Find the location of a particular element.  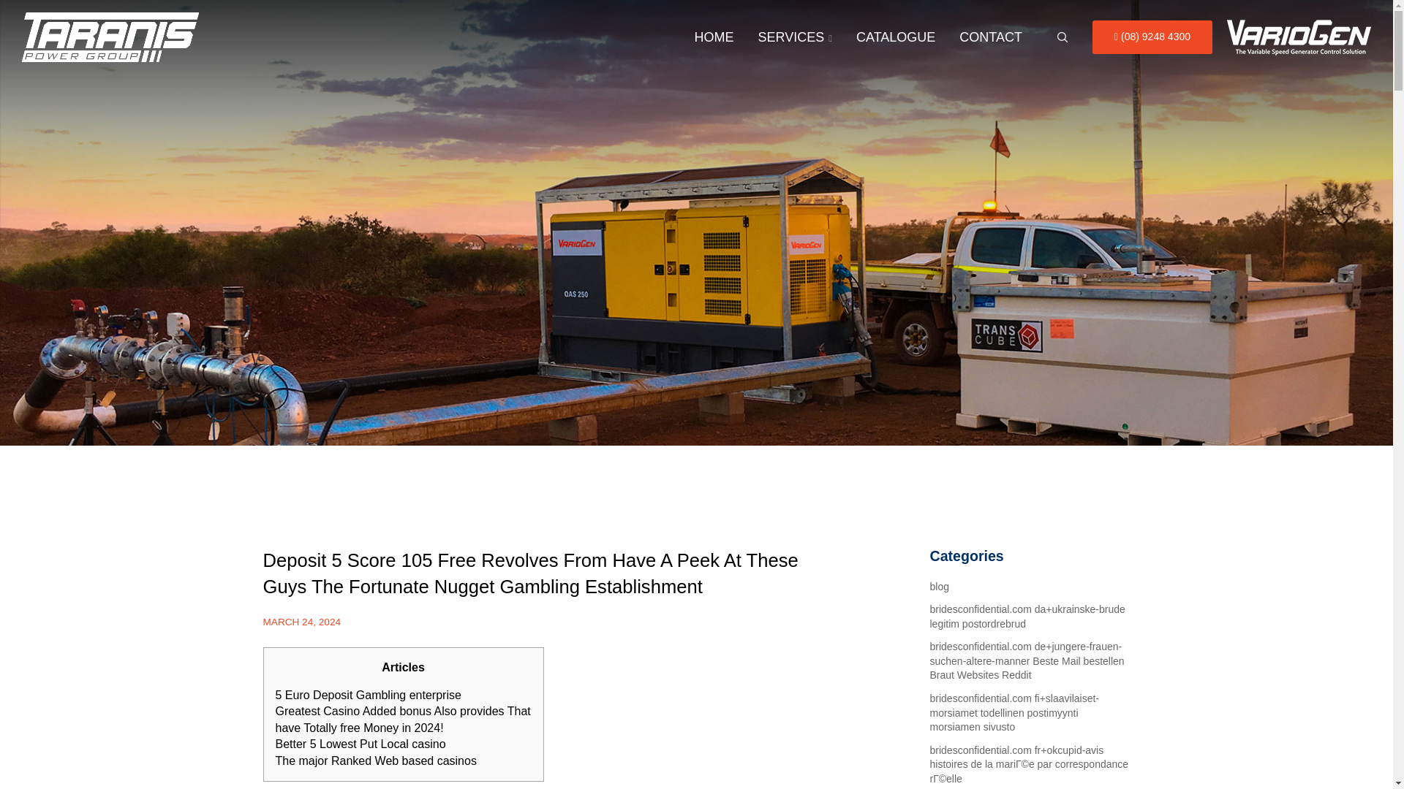

SERVICES is located at coordinates (794, 38).